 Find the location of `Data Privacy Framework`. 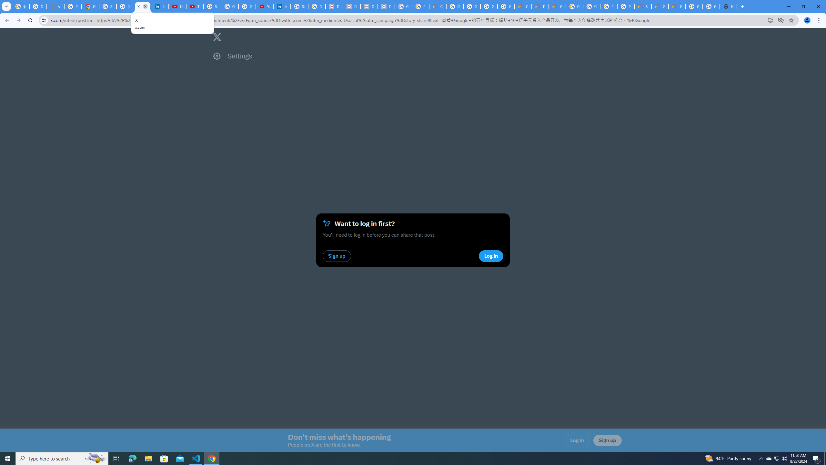

Data Privacy Framework is located at coordinates (352, 6).